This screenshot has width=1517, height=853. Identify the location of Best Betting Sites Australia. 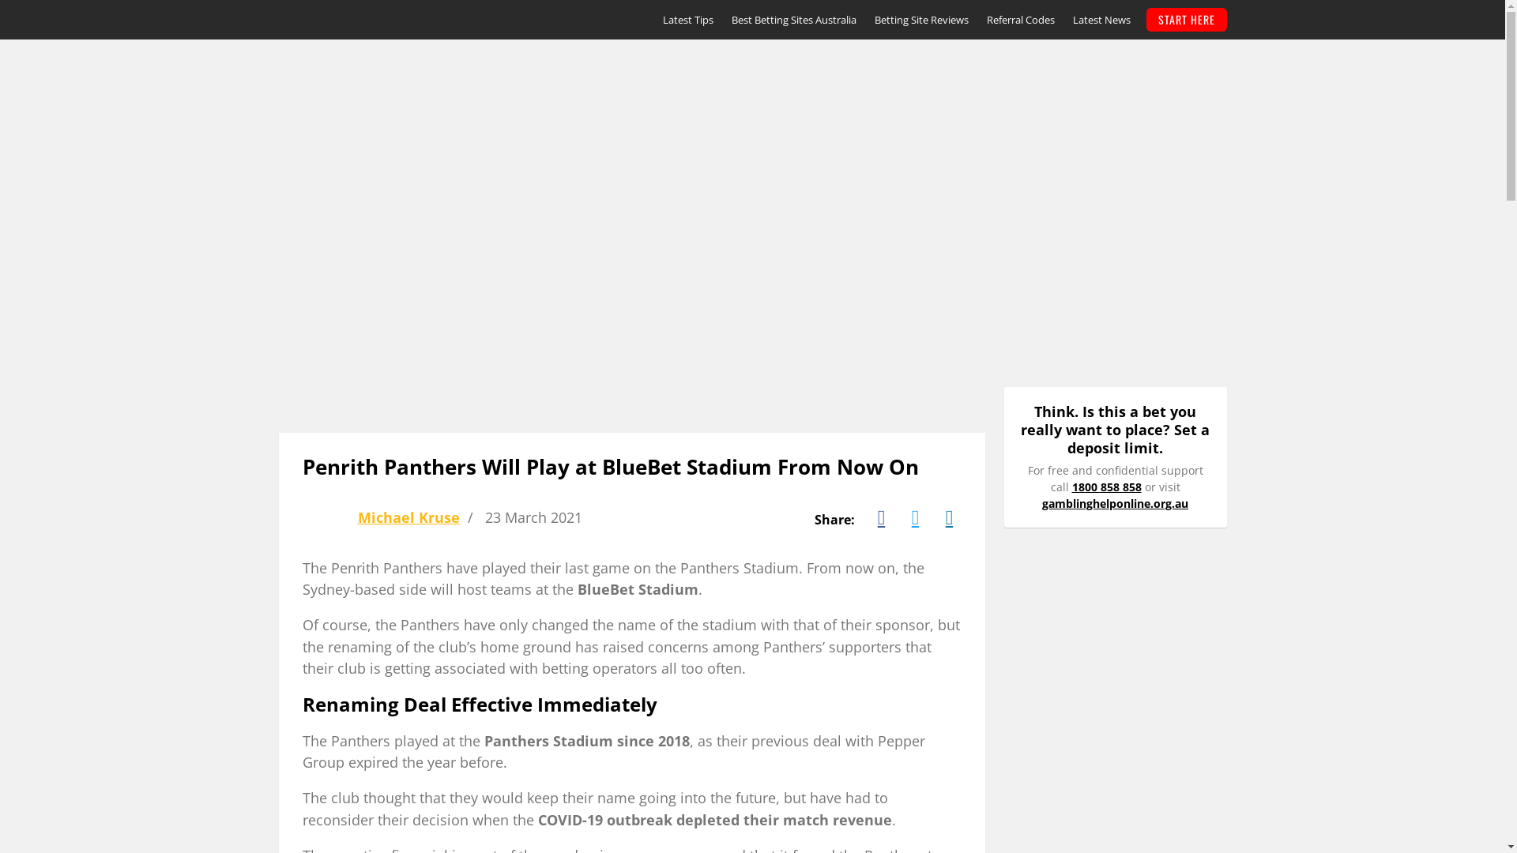
(794, 20).